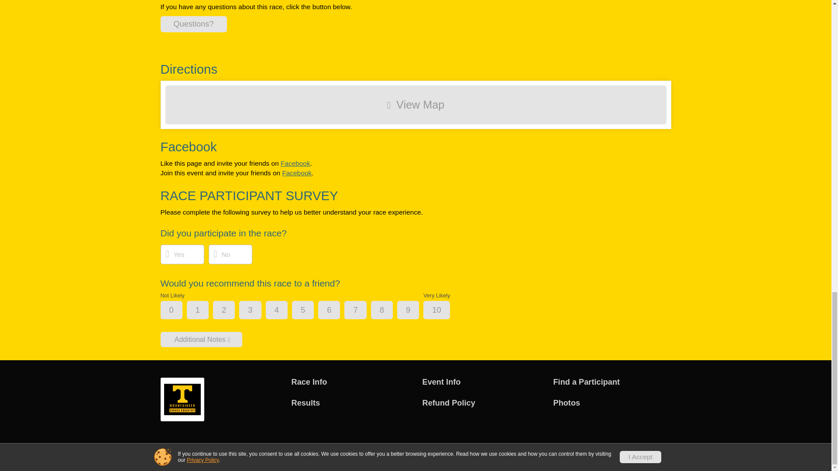 The width and height of the screenshot is (838, 471). Describe the element at coordinates (205, 311) in the screenshot. I see `1` at that location.